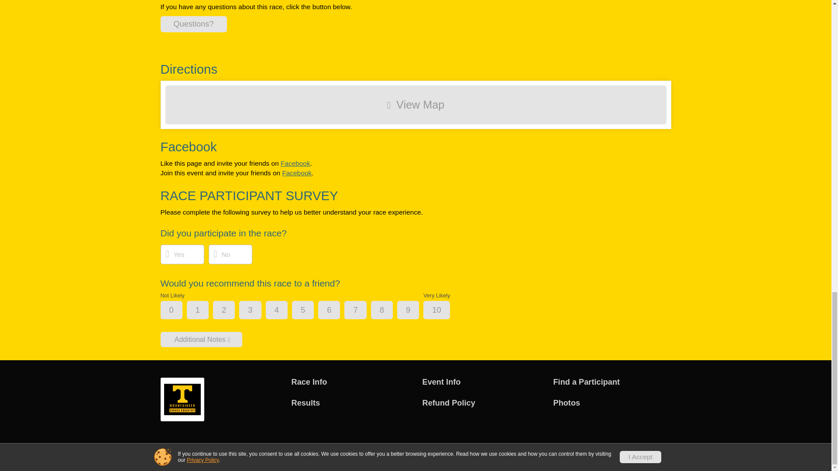 The width and height of the screenshot is (838, 471). Describe the element at coordinates (205, 311) in the screenshot. I see `1` at that location.